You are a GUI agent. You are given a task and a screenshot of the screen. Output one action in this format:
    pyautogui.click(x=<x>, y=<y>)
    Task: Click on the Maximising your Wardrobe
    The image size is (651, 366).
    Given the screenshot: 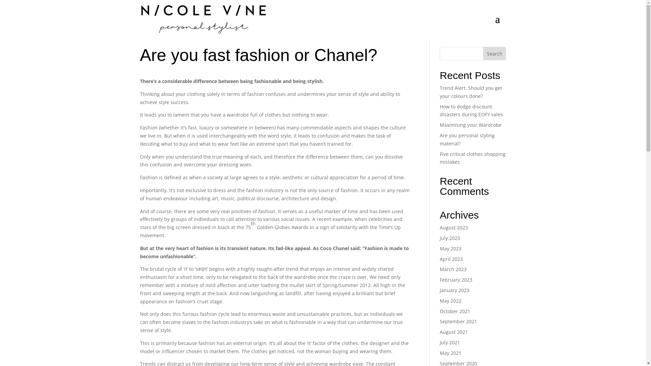 What is the action you would take?
    pyautogui.click(x=471, y=125)
    